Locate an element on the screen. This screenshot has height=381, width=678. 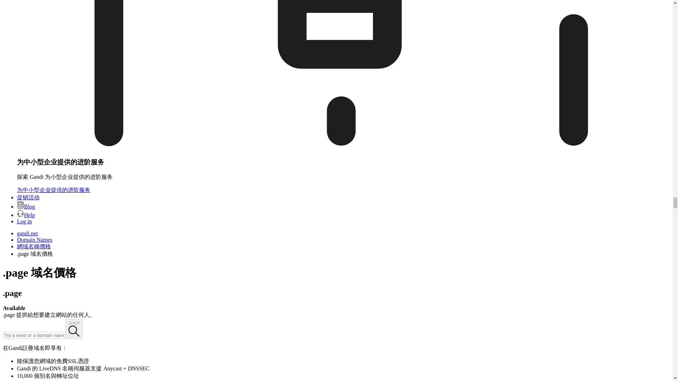
gandi.net is located at coordinates (28, 233).